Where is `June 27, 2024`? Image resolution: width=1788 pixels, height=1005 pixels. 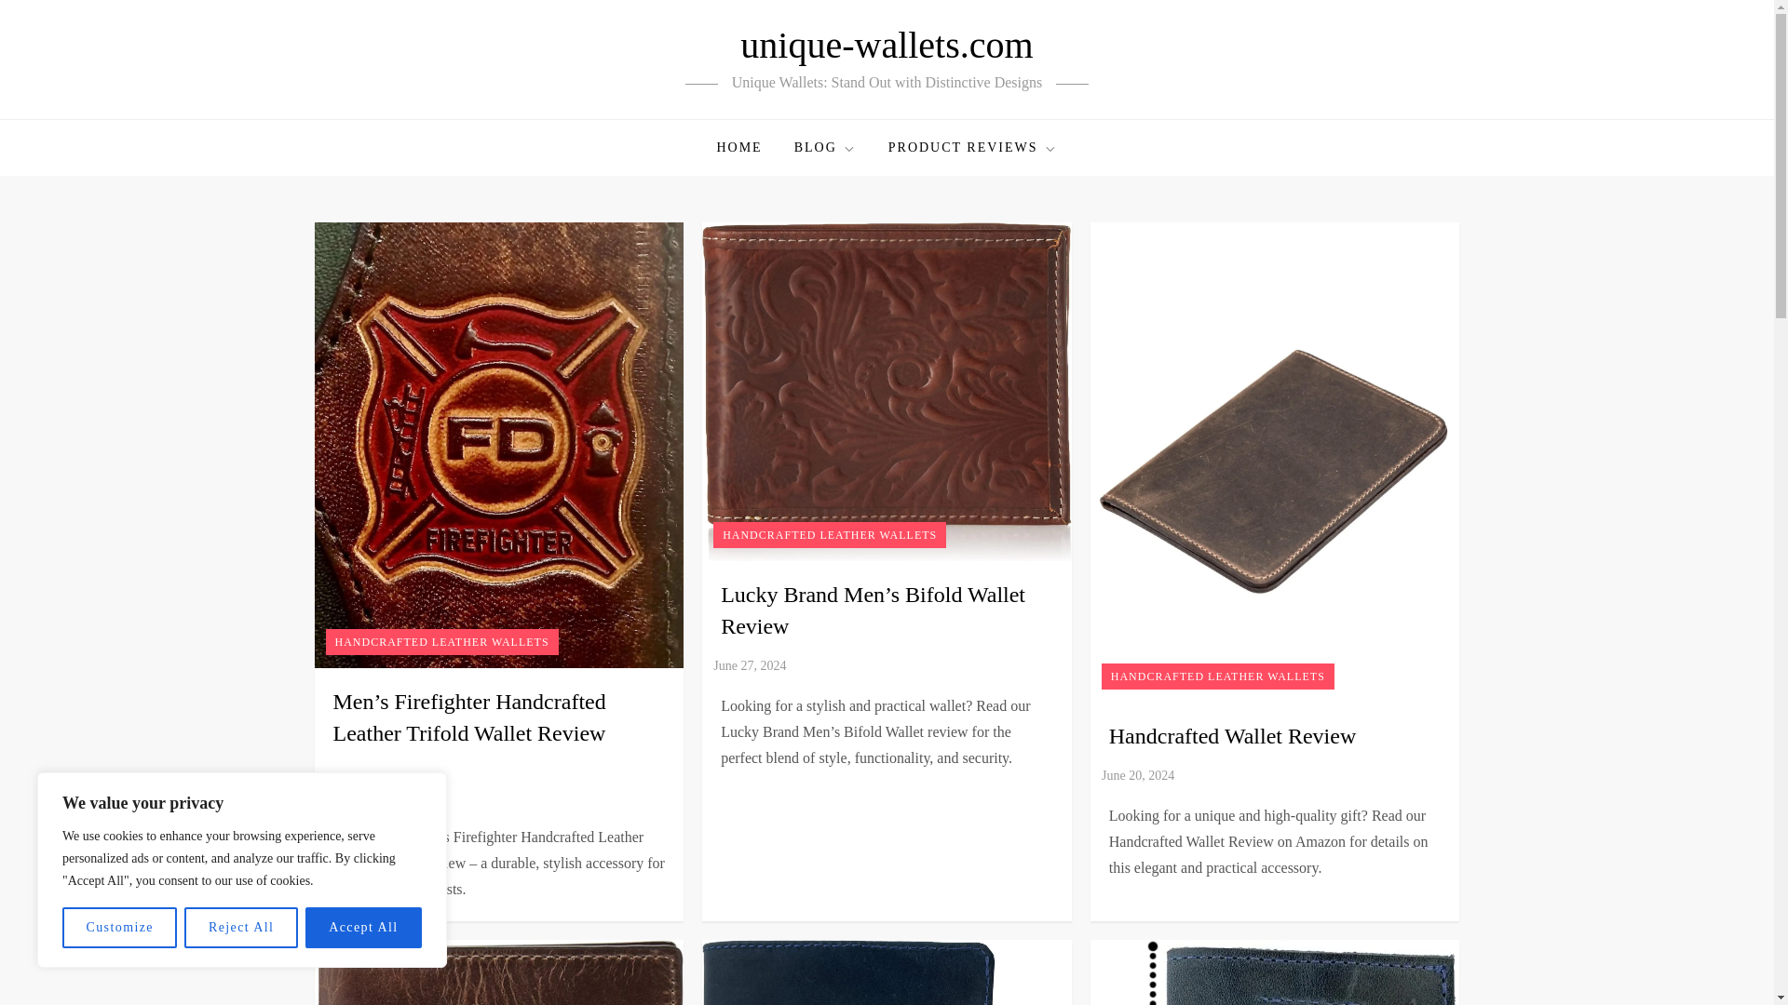
June 27, 2024 is located at coordinates (750, 665).